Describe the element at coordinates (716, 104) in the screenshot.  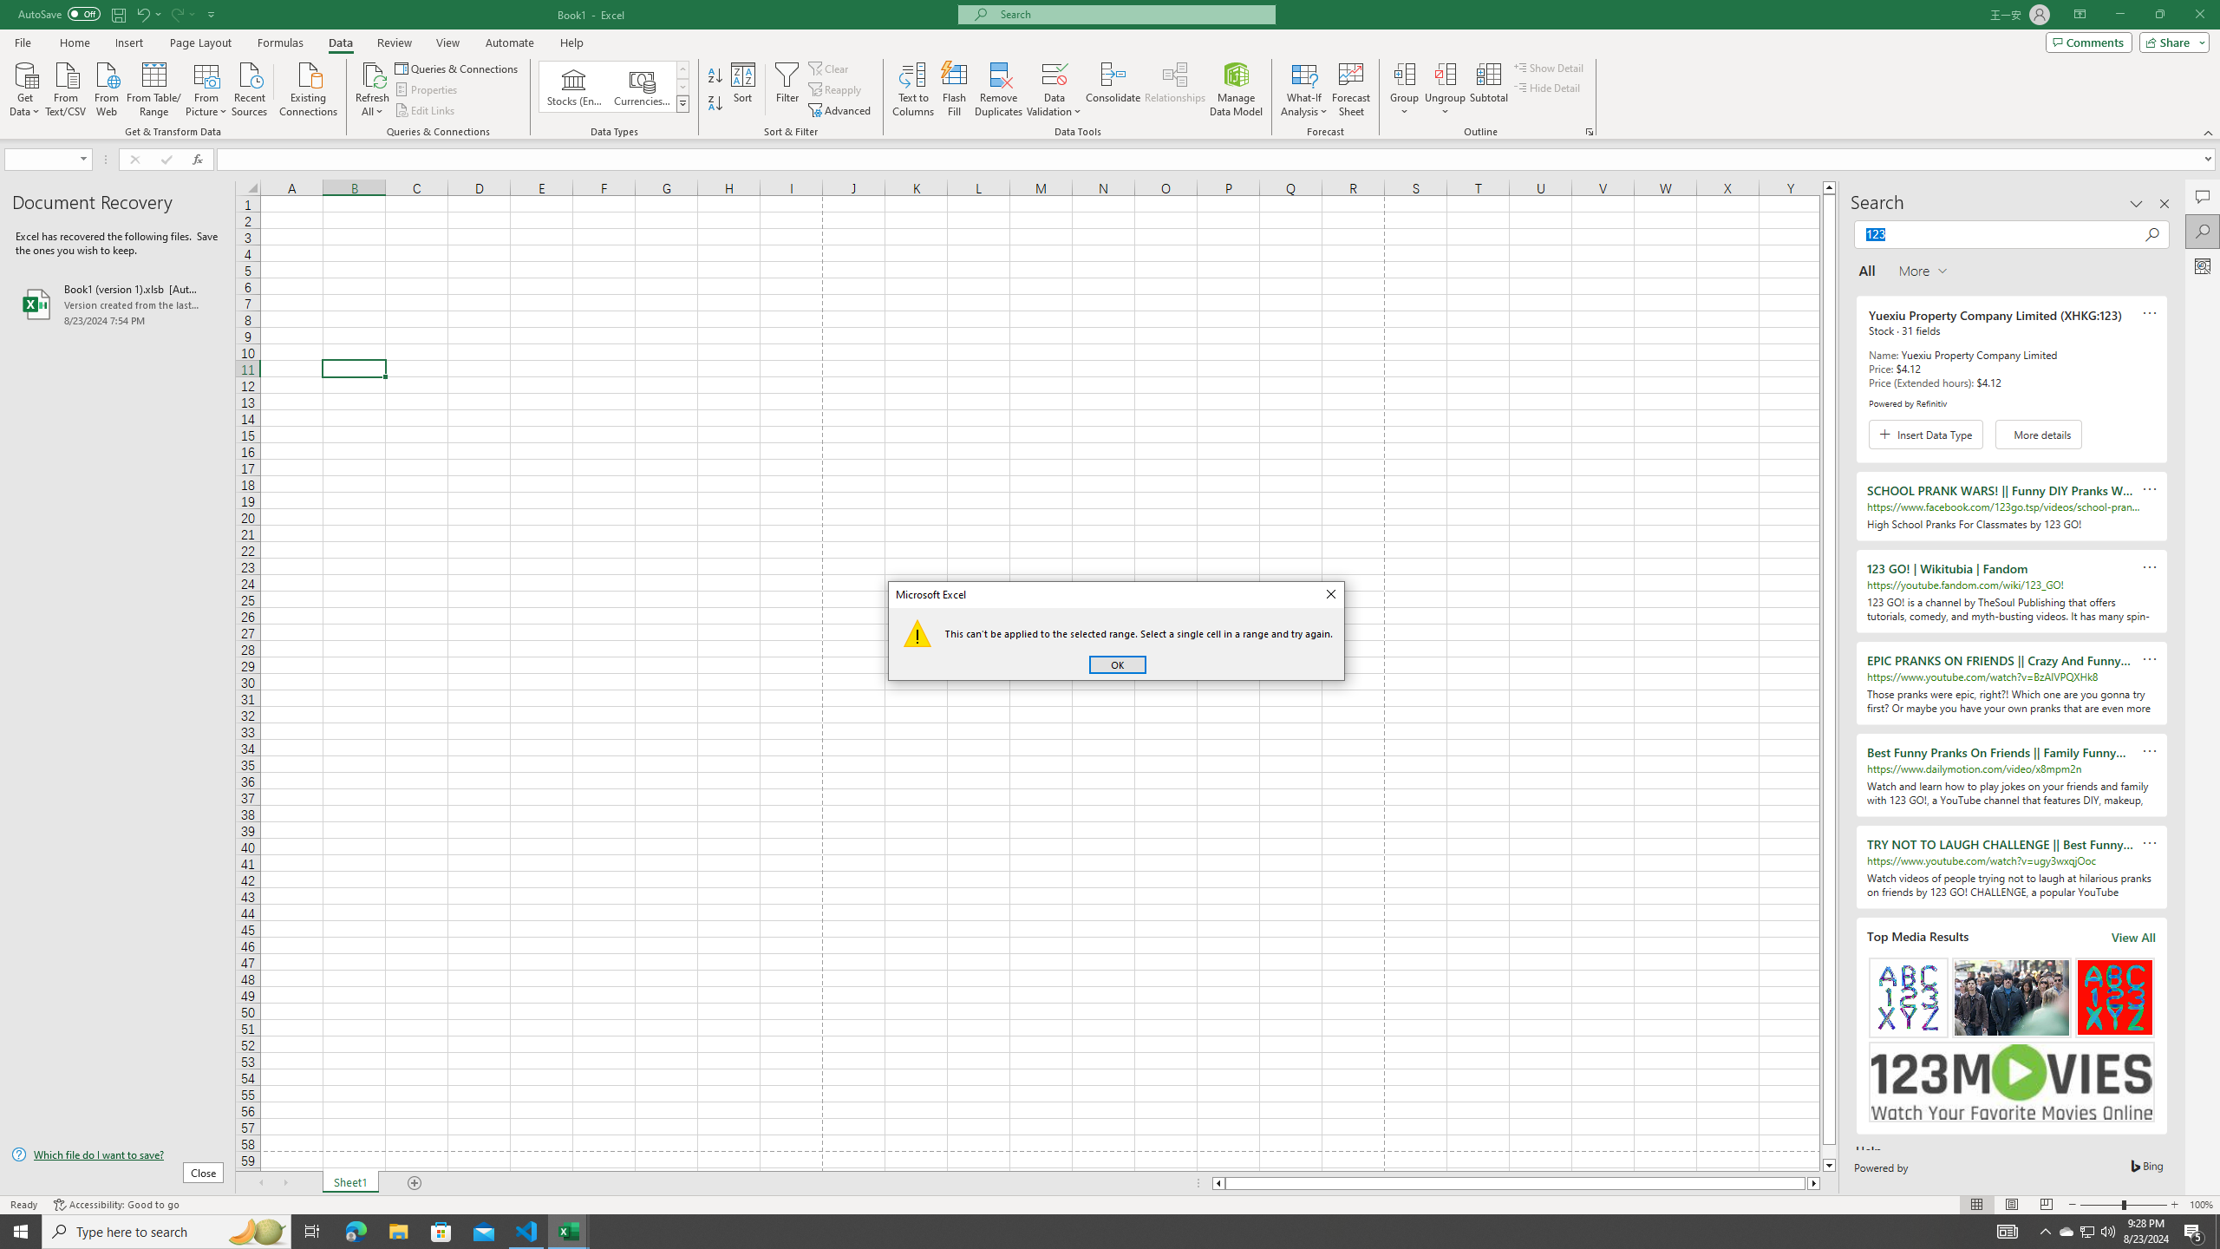
I see `Sort Z to A` at that location.